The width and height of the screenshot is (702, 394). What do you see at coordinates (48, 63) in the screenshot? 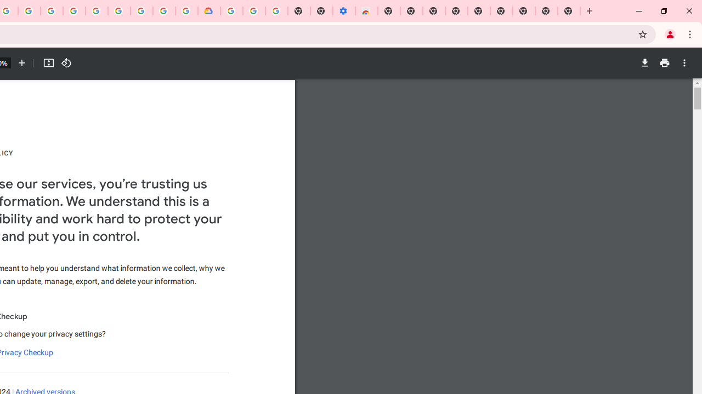
I see `Fit to page` at bounding box center [48, 63].